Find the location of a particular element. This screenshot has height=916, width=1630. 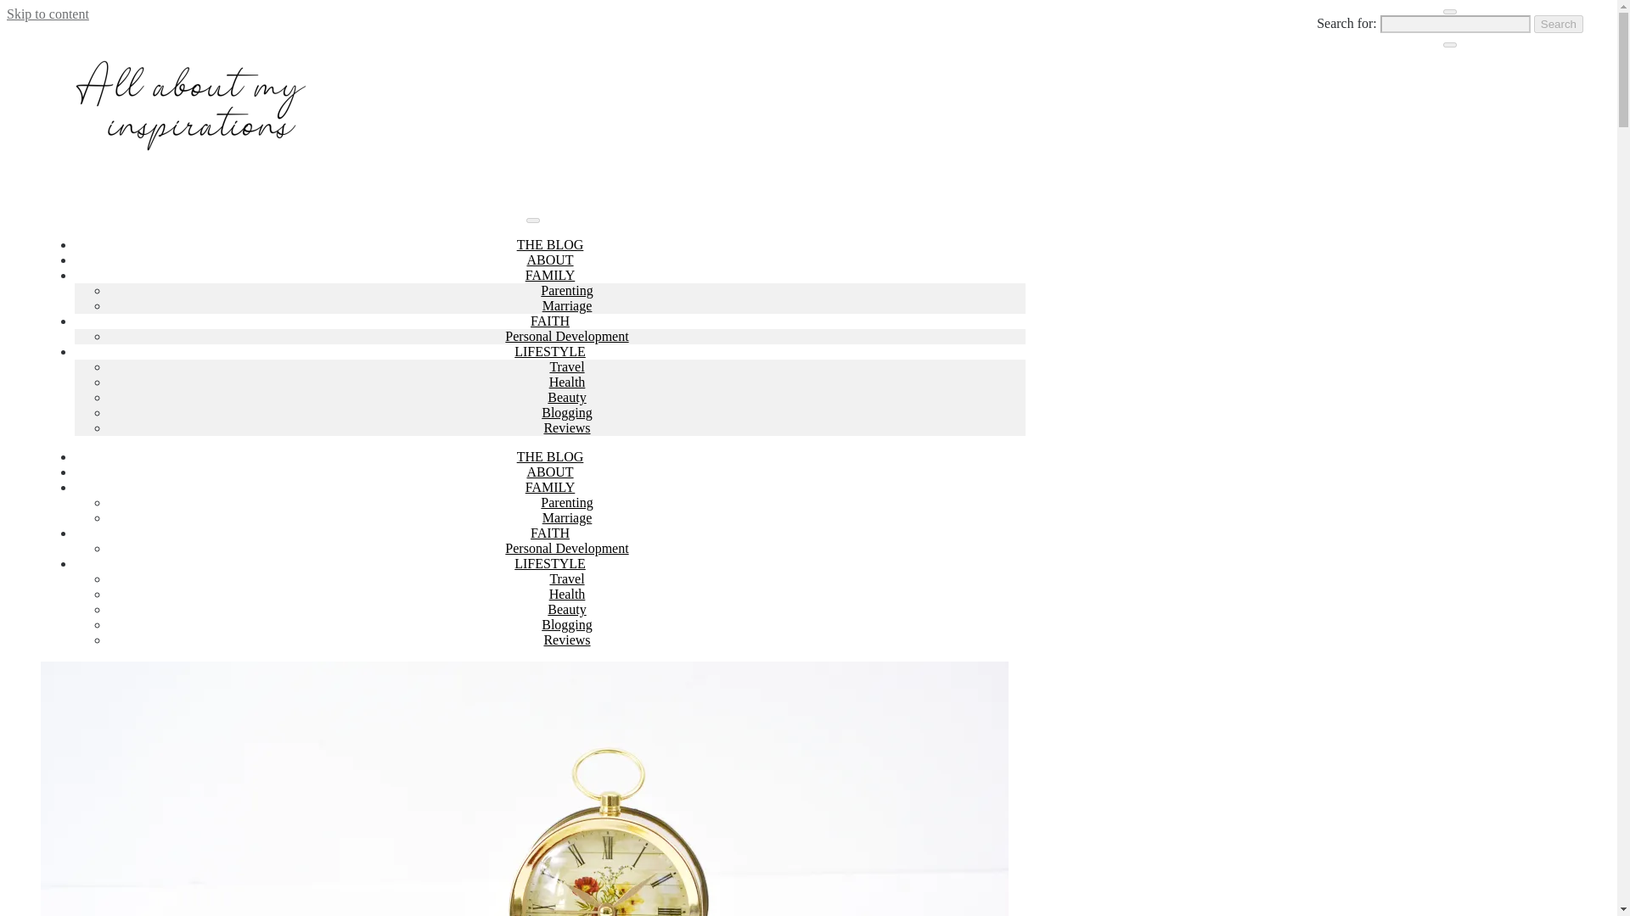

Skip to content is located at coordinates (48, 14).